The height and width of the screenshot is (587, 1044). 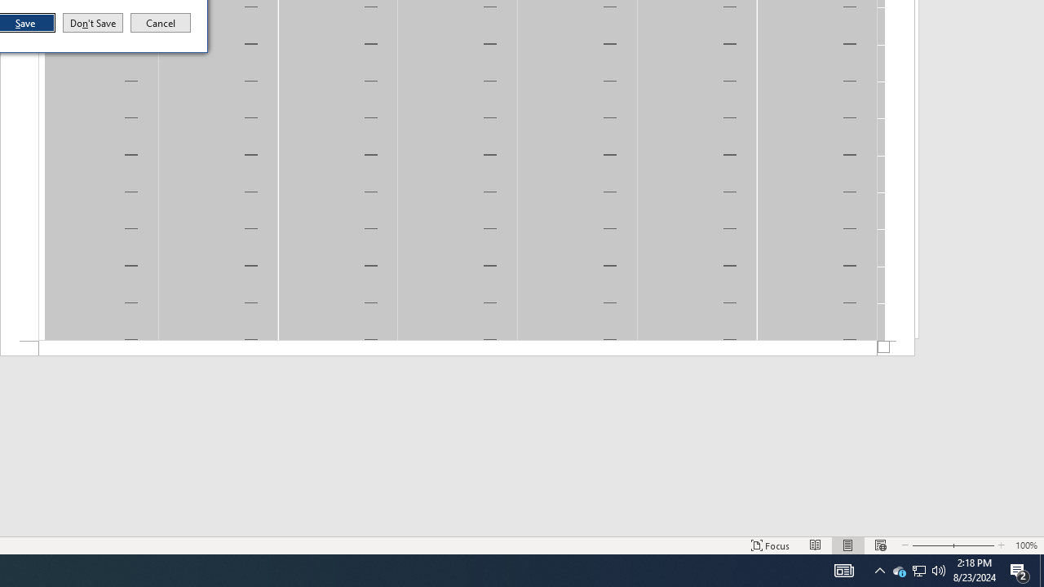 I want to click on Notification Chevron, so click(x=879, y=571).